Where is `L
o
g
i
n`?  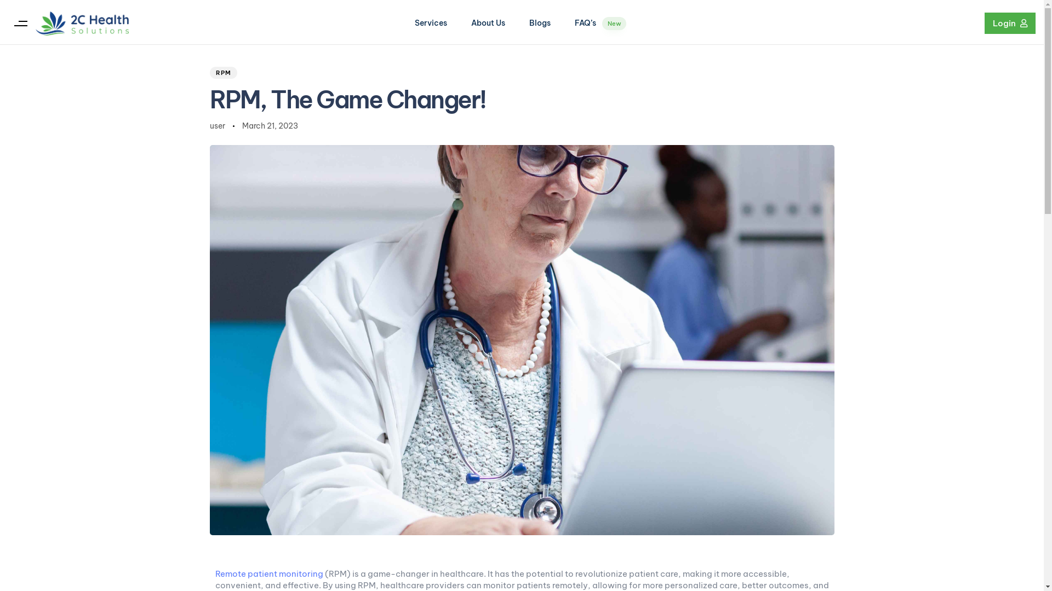
L
o
g
i
n is located at coordinates (1010, 23).